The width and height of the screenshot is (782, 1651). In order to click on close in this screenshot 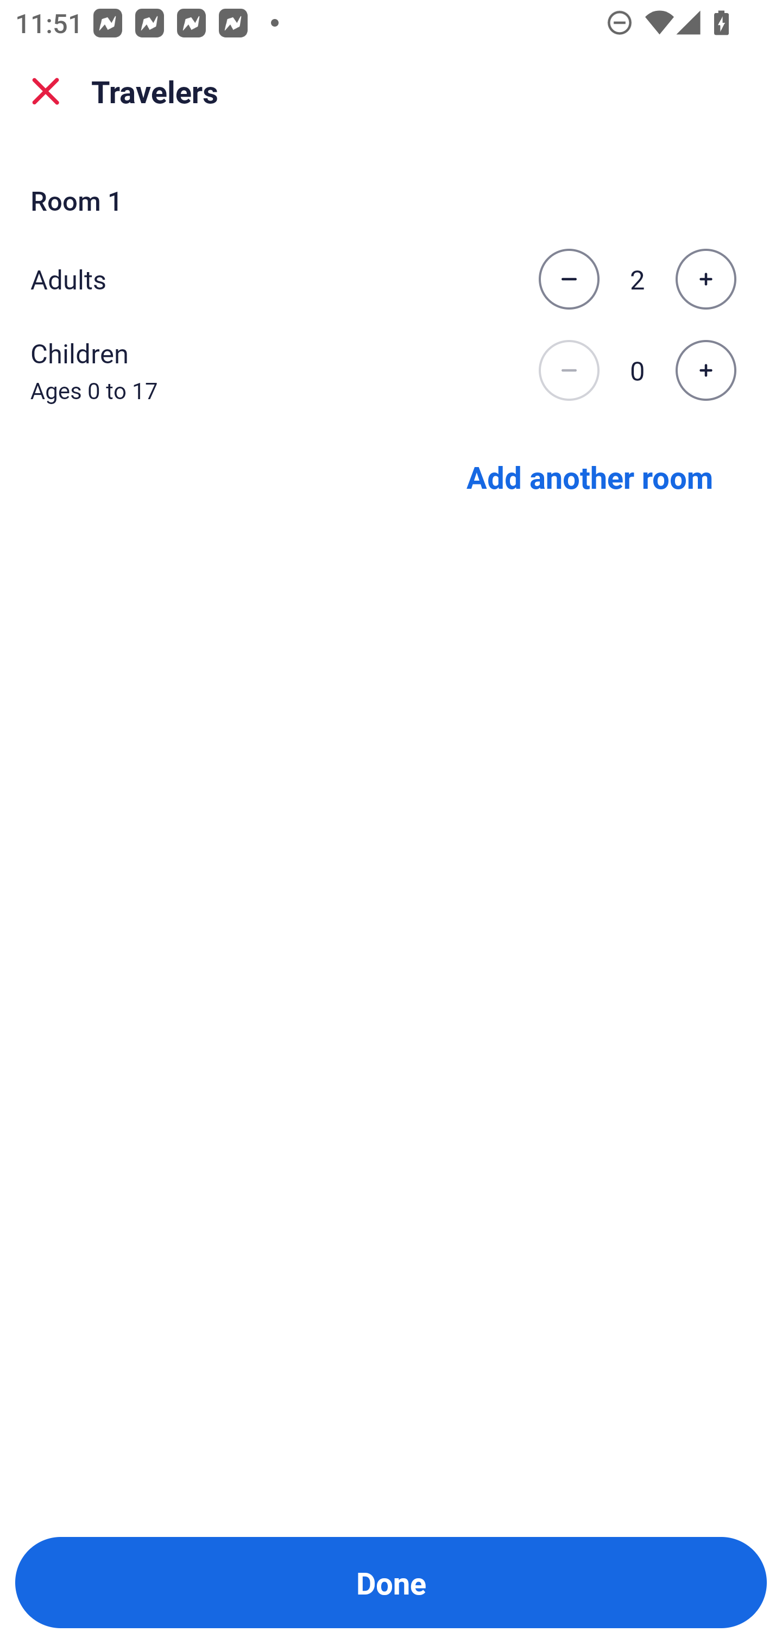, I will do `click(46, 91)`.